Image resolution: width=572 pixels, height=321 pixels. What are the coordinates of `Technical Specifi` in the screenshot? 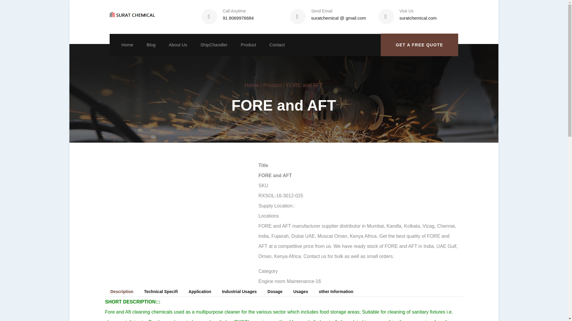 It's located at (161, 291).